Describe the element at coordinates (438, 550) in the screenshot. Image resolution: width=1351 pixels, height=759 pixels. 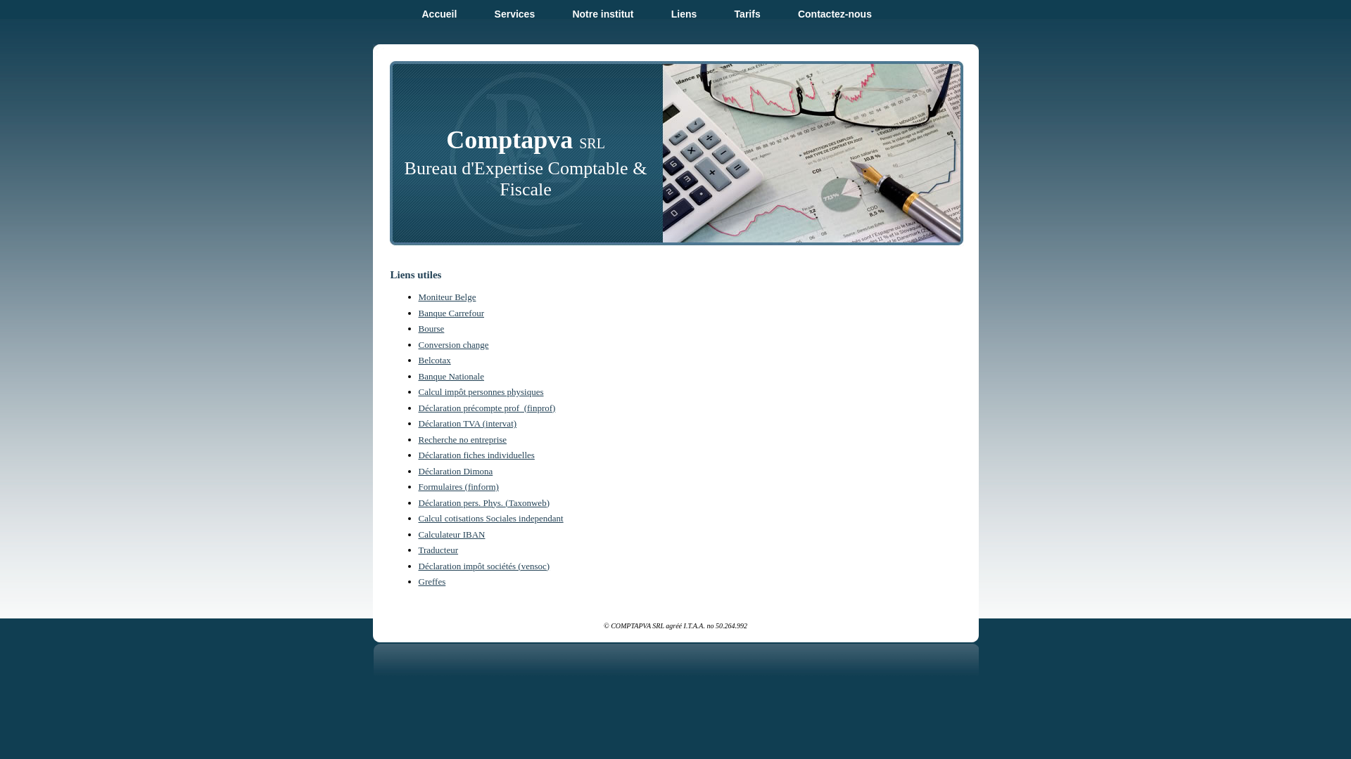
I see `Traducteur` at that location.